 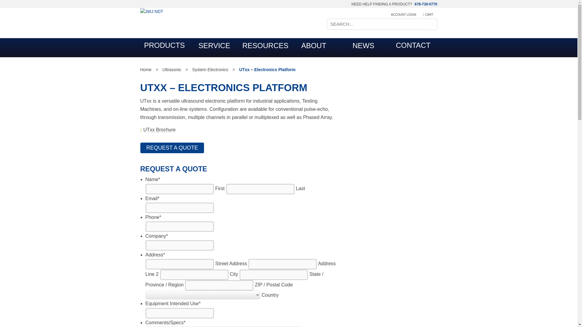 I want to click on CART, so click(x=425, y=12).